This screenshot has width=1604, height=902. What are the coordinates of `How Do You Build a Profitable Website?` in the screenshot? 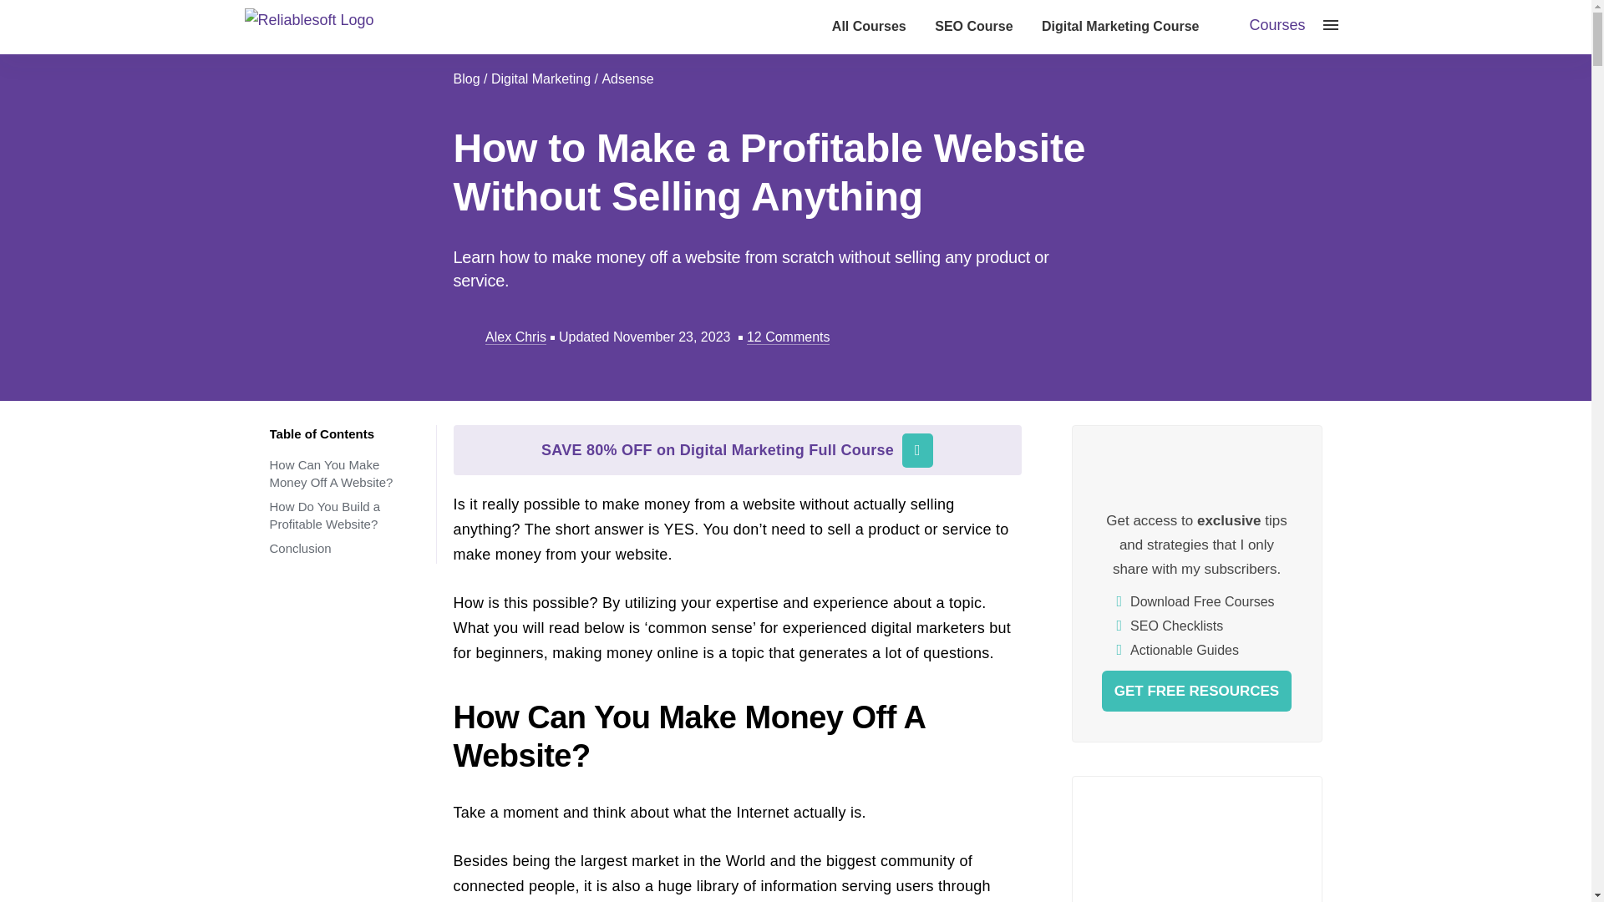 It's located at (324, 515).